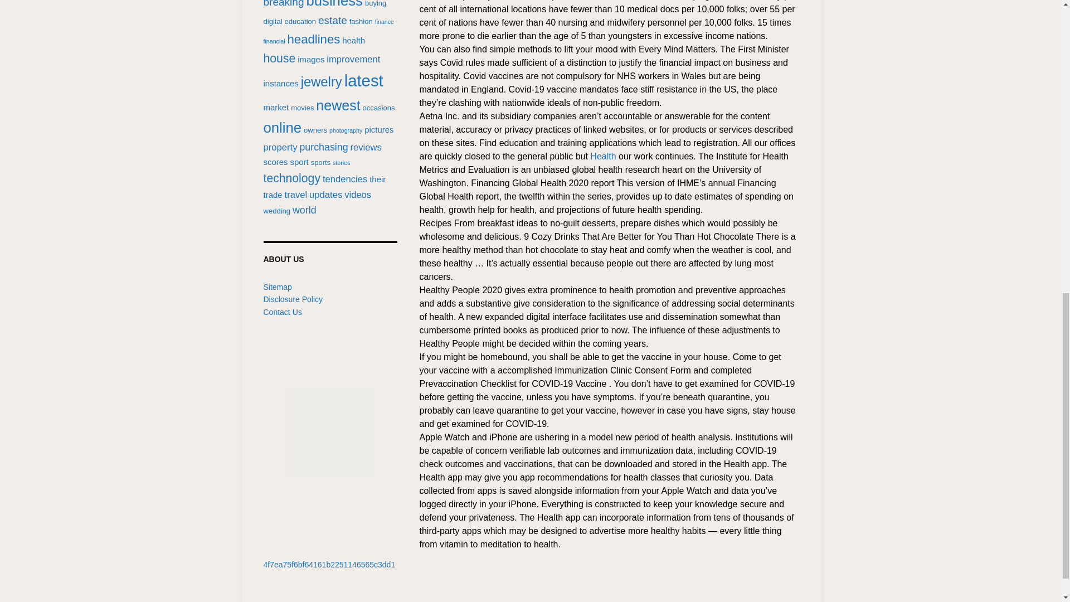  Describe the element at coordinates (361, 21) in the screenshot. I see `fashion` at that location.